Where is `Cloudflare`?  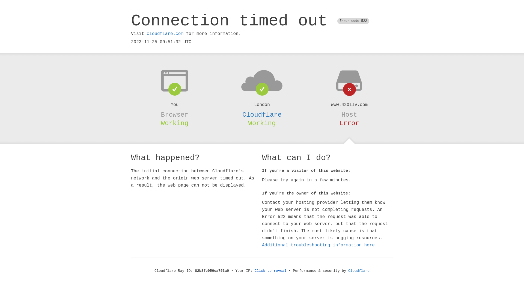 Cloudflare is located at coordinates (262, 115).